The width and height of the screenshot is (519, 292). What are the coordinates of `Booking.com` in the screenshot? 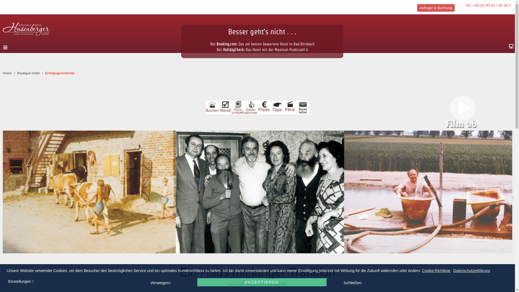 It's located at (226, 44).